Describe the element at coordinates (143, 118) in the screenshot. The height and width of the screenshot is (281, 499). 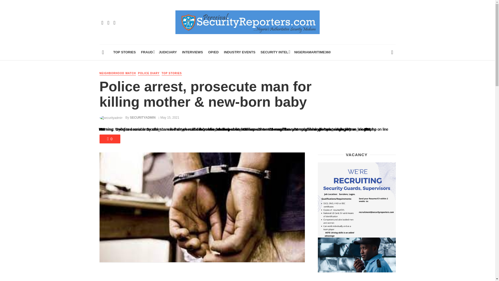
I see `Posts by securityadmin` at that location.